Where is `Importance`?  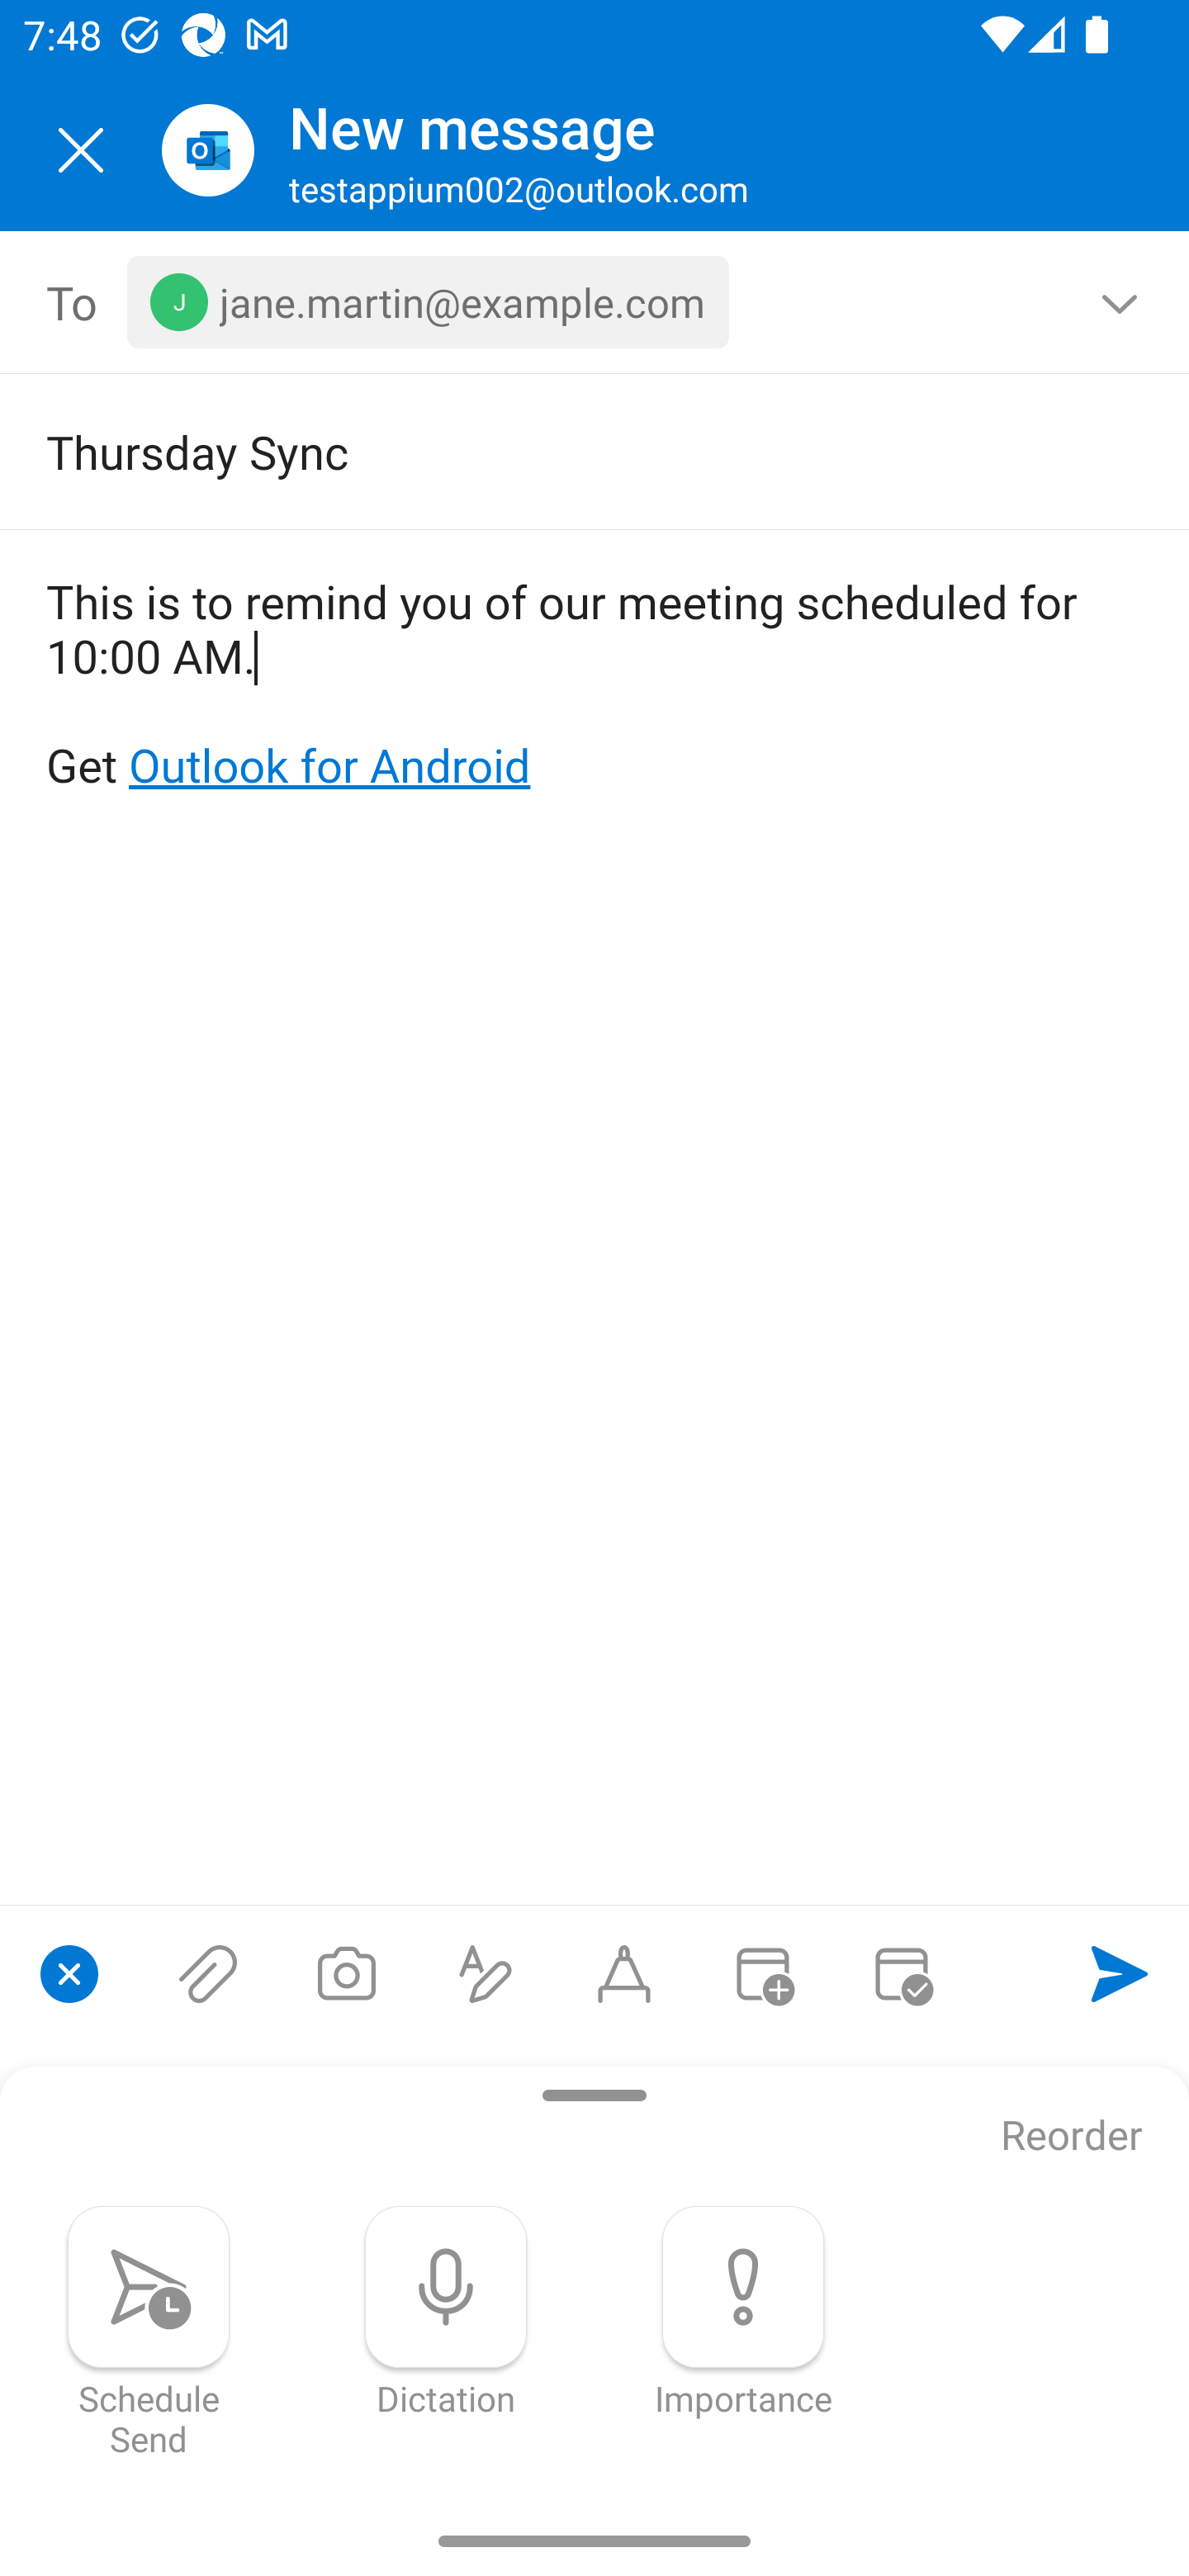 Importance is located at coordinates (743, 2312).